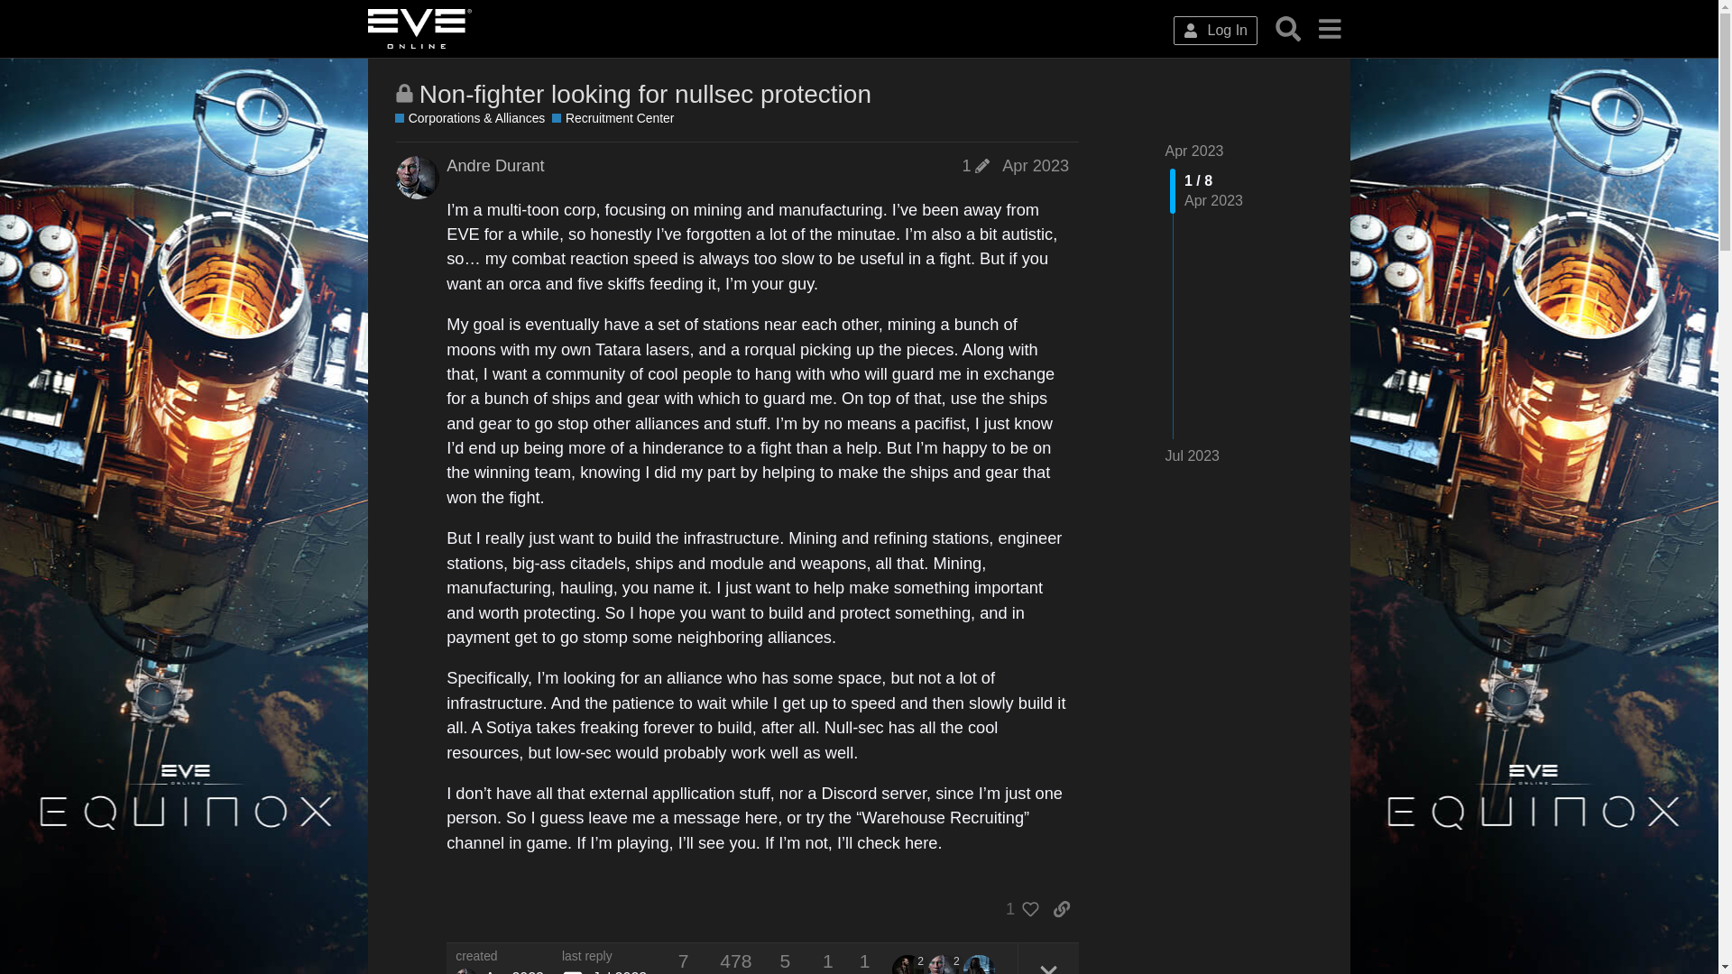 The image size is (1732, 974). I want to click on last reply, so click(603, 957).